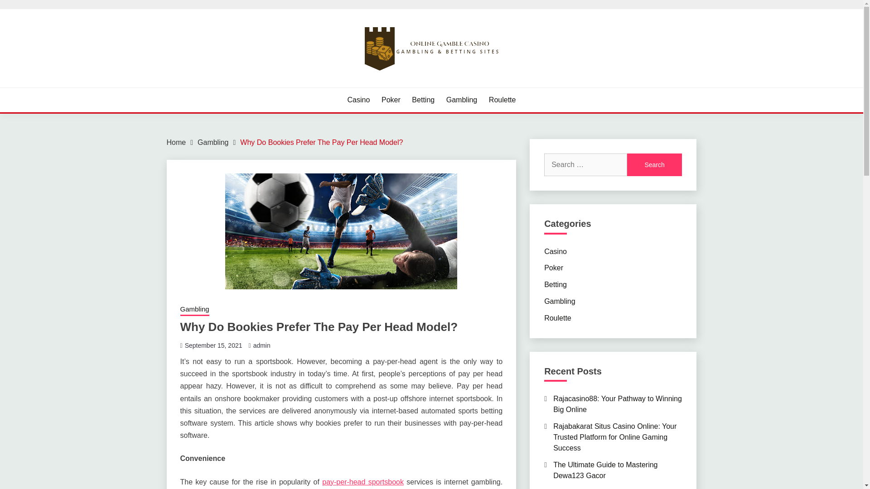 Image resolution: width=870 pixels, height=489 pixels. Describe the element at coordinates (618, 404) in the screenshot. I see `Rajacasino88: Your Pathway to Winning Big Online` at that location.